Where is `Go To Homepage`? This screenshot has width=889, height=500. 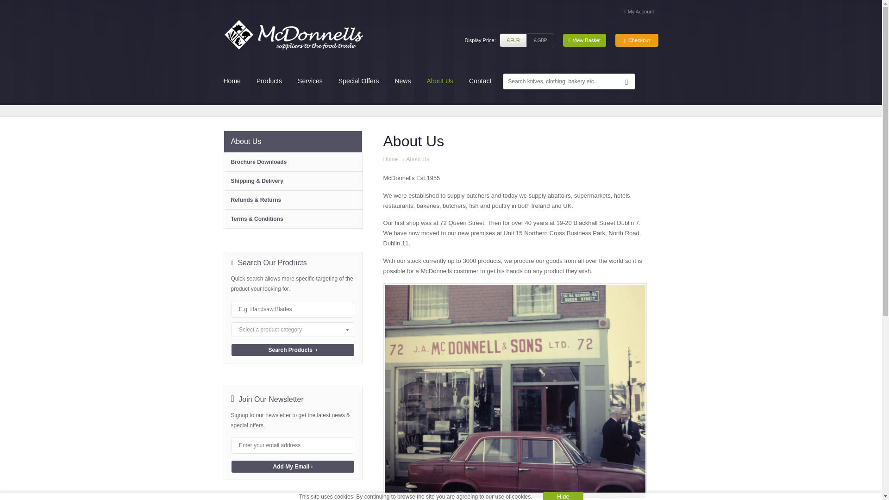
Go To Homepage is located at coordinates (292, 34).